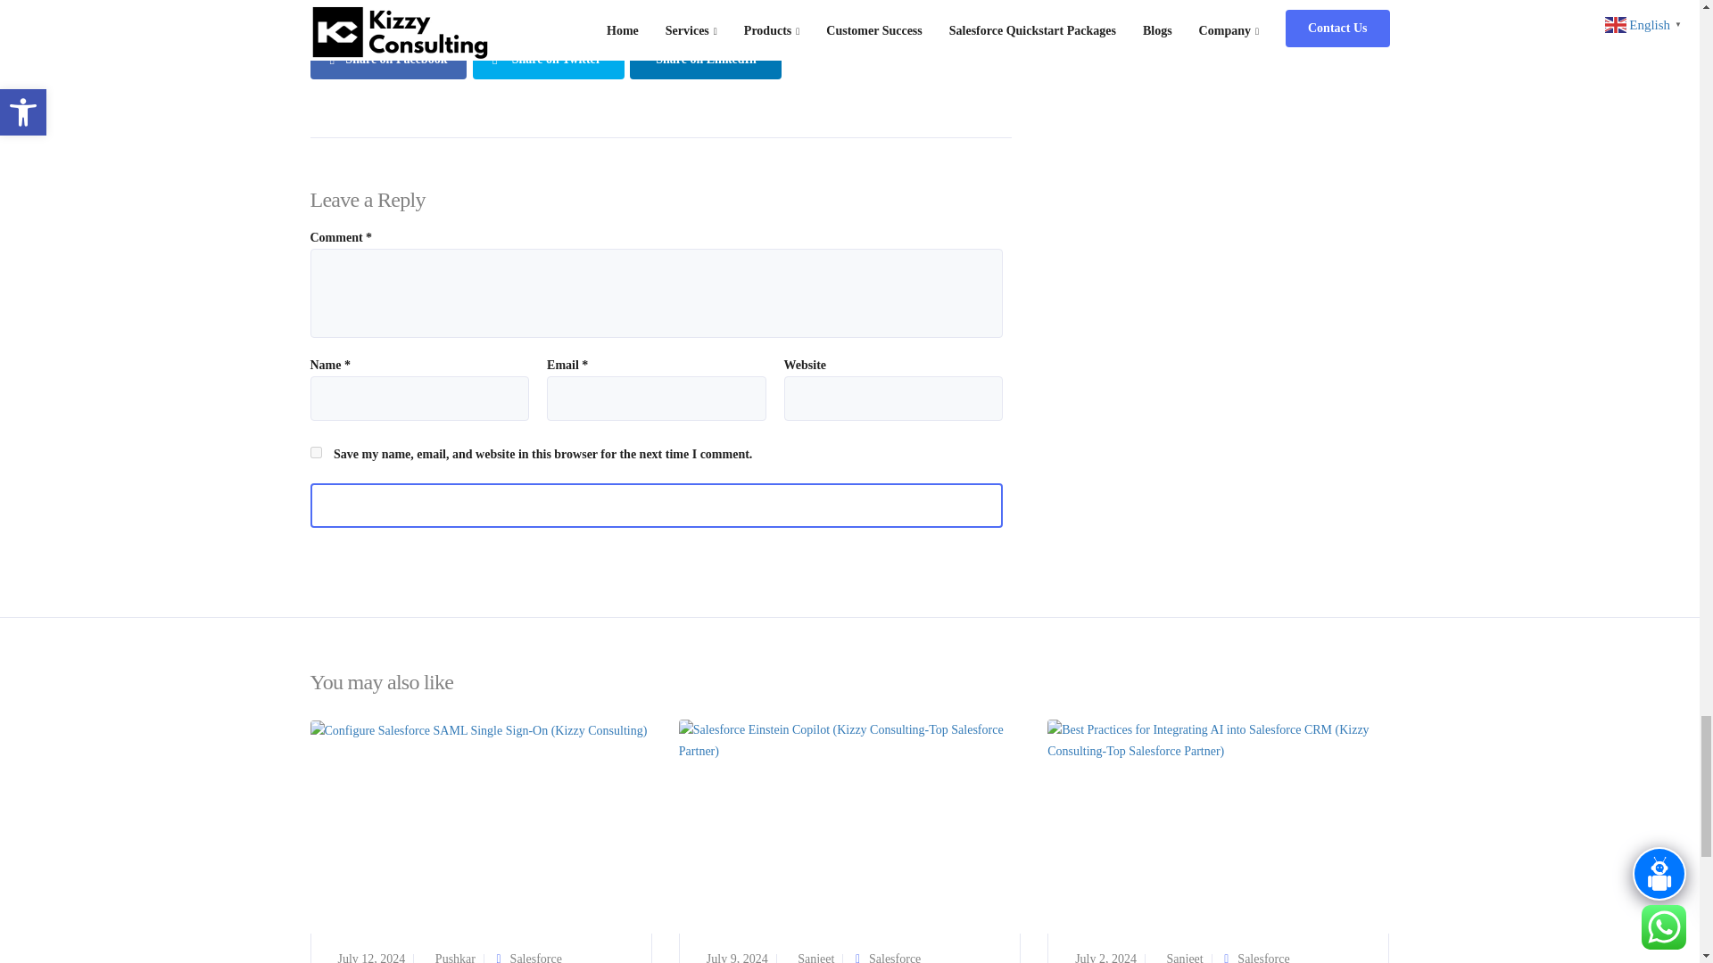  Describe the element at coordinates (316, 453) in the screenshot. I see `yes` at that location.